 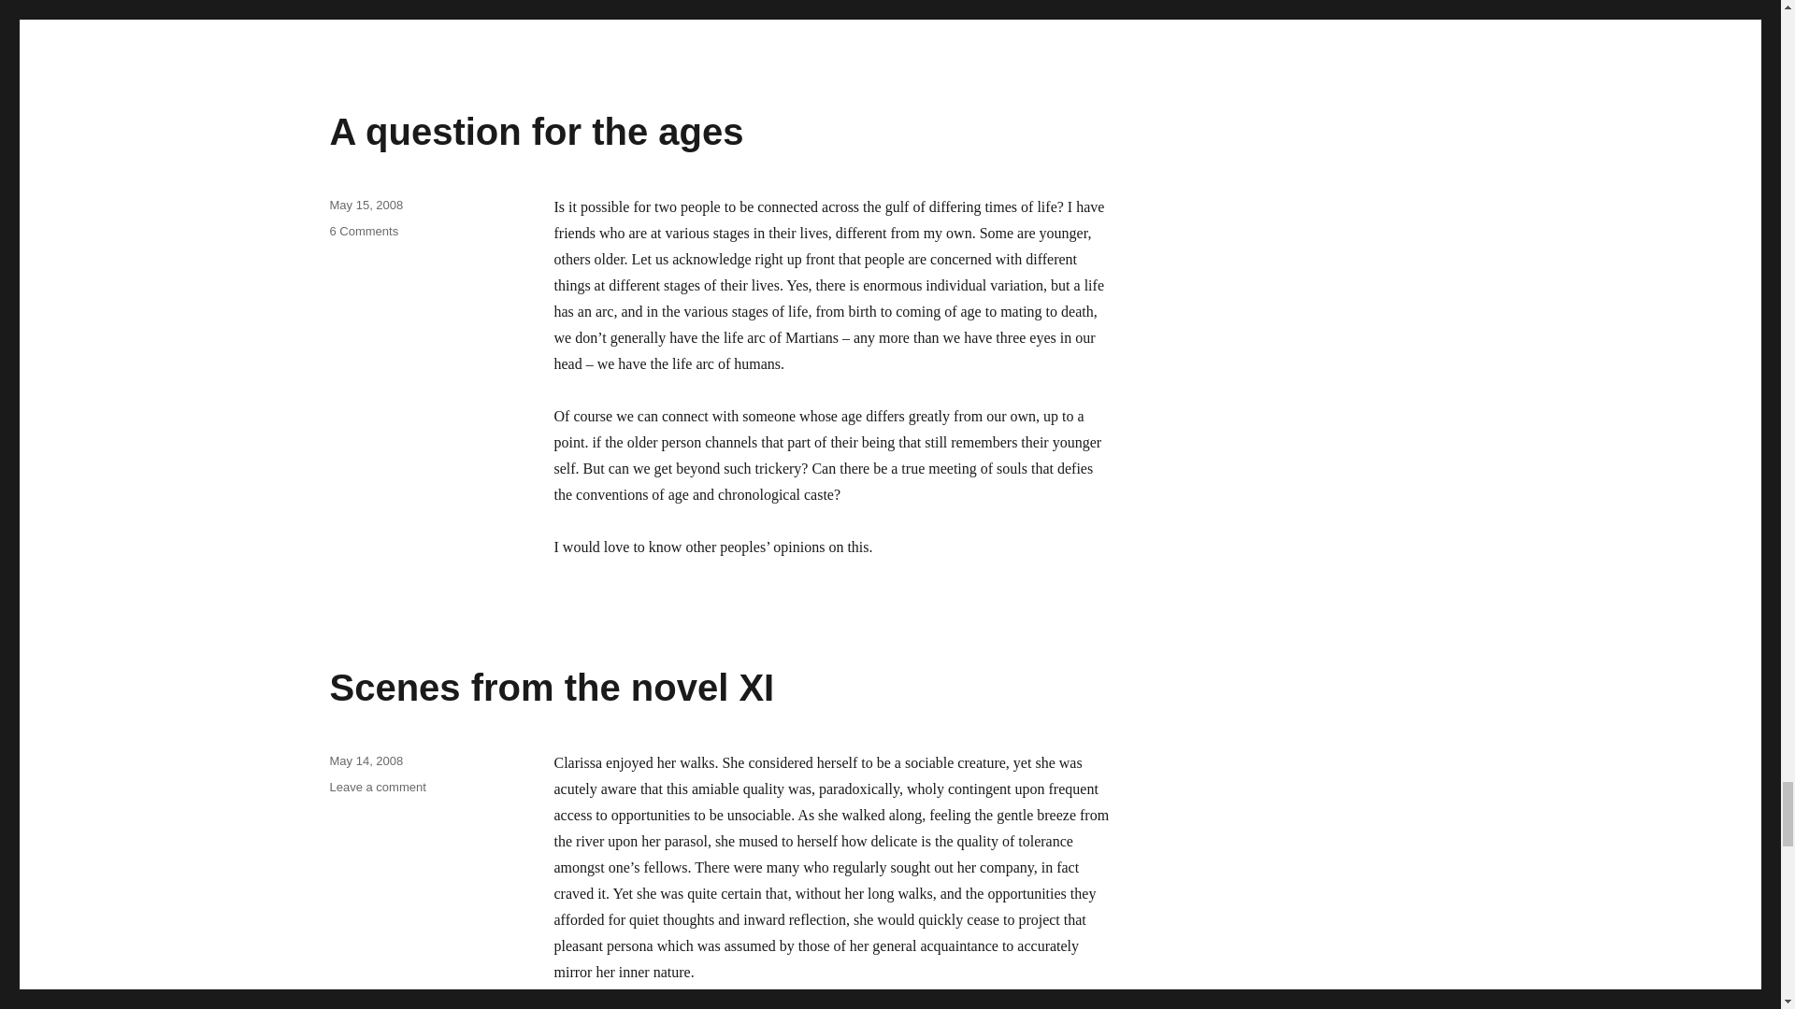 I want to click on May 14, 2008, so click(x=365, y=760).